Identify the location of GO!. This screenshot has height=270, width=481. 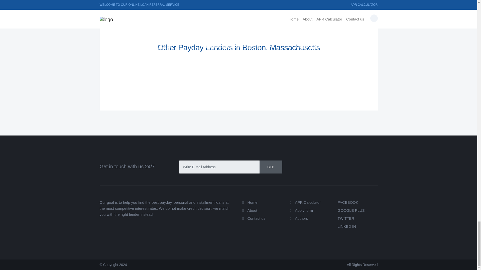
(271, 167).